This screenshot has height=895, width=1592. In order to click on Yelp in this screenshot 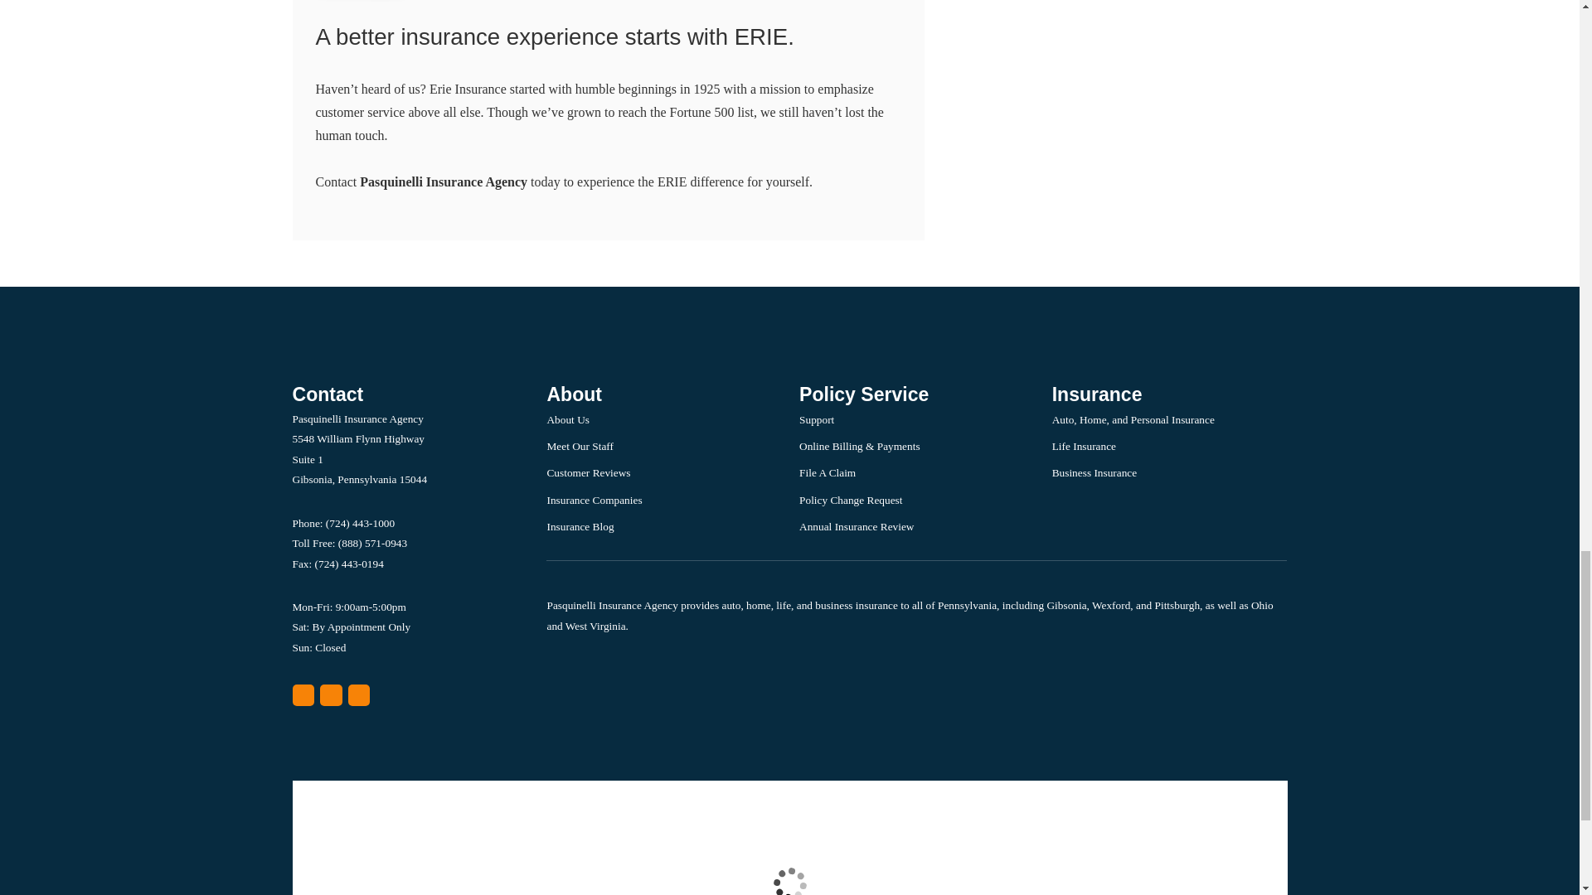, I will do `click(330, 696)`.